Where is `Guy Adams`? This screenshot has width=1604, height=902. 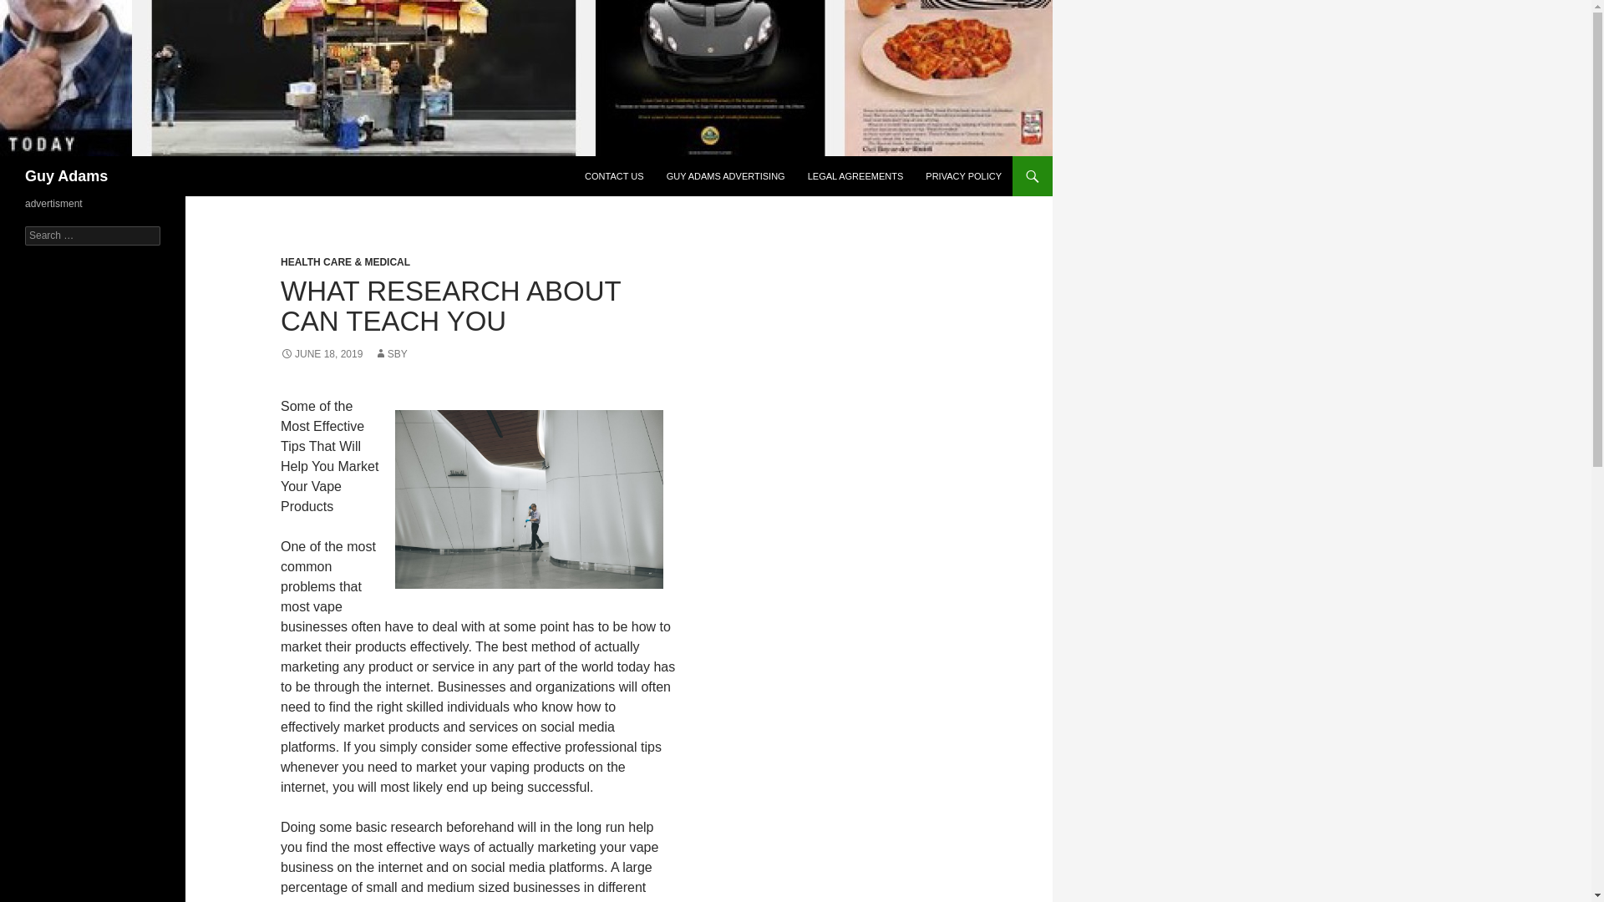
Guy Adams is located at coordinates (66, 175).